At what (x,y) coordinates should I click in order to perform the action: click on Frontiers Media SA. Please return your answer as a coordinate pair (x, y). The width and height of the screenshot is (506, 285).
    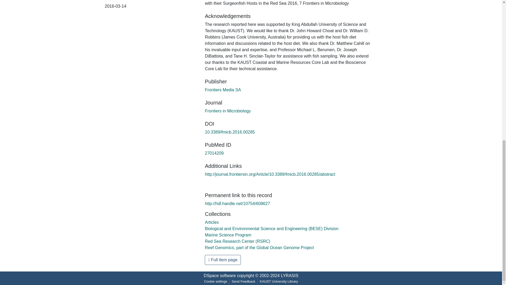
    Looking at the image, I should click on (223, 90).